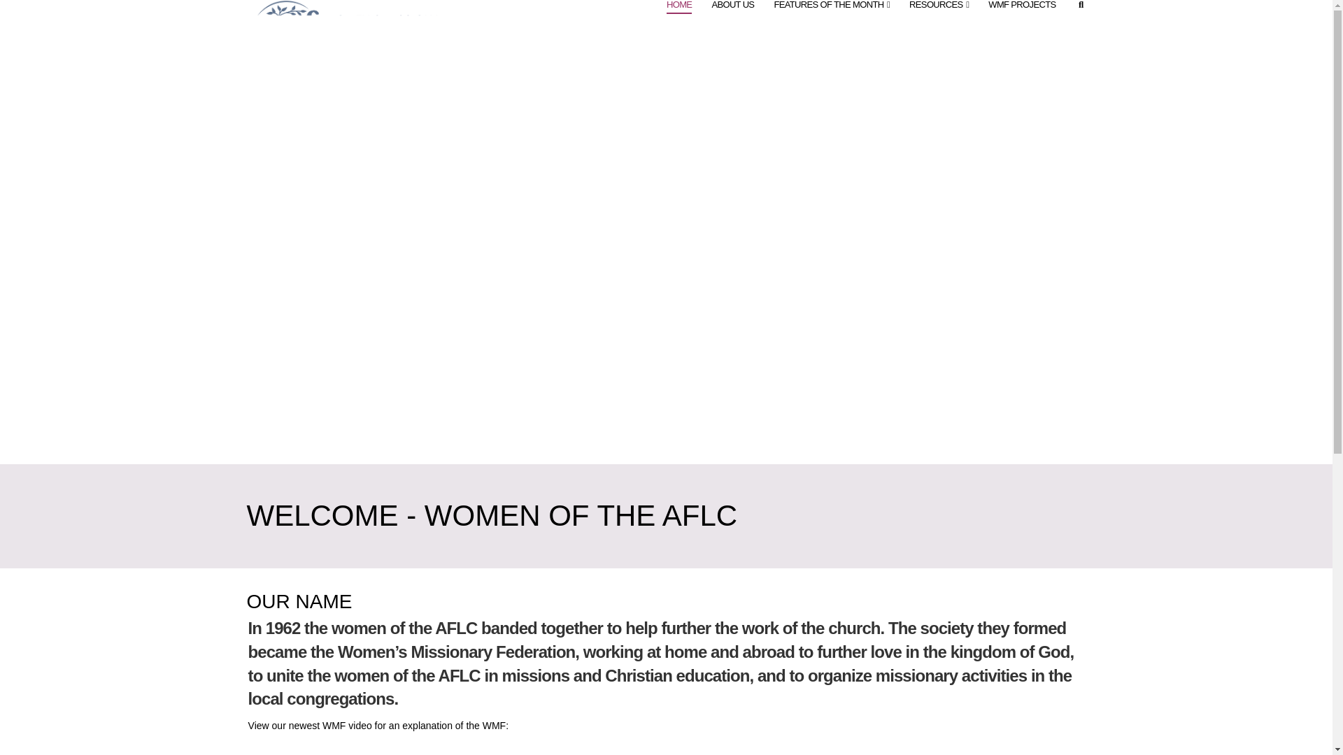 The width and height of the screenshot is (1343, 755). What do you see at coordinates (939, 17) in the screenshot?
I see `RESOURCES` at bounding box center [939, 17].